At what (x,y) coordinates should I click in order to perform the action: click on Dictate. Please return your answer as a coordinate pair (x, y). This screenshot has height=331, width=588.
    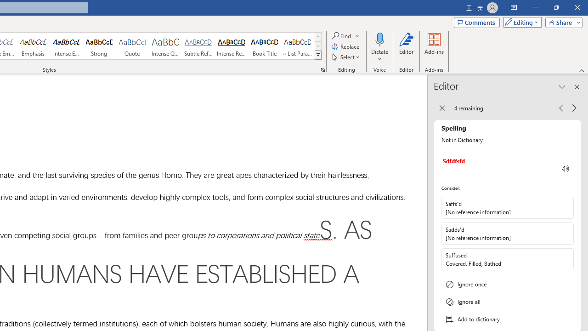
    Looking at the image, I should click on (379, 39).